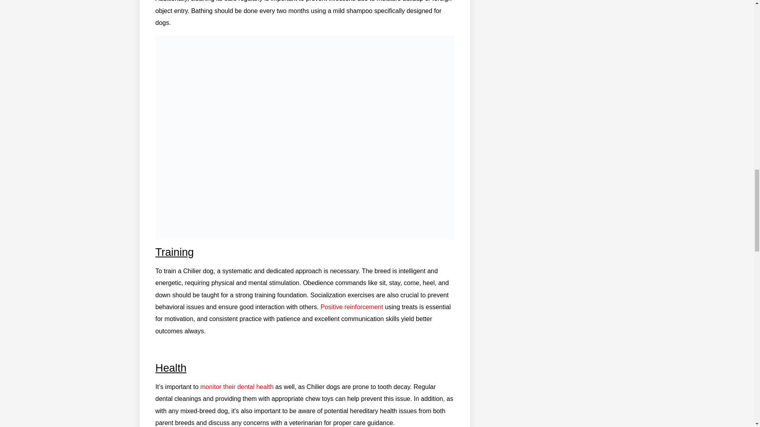  What do you see at coordinates (351, 307) in the screenshot?
I see `Positive reinforcement` at bounding box center [351, 307].